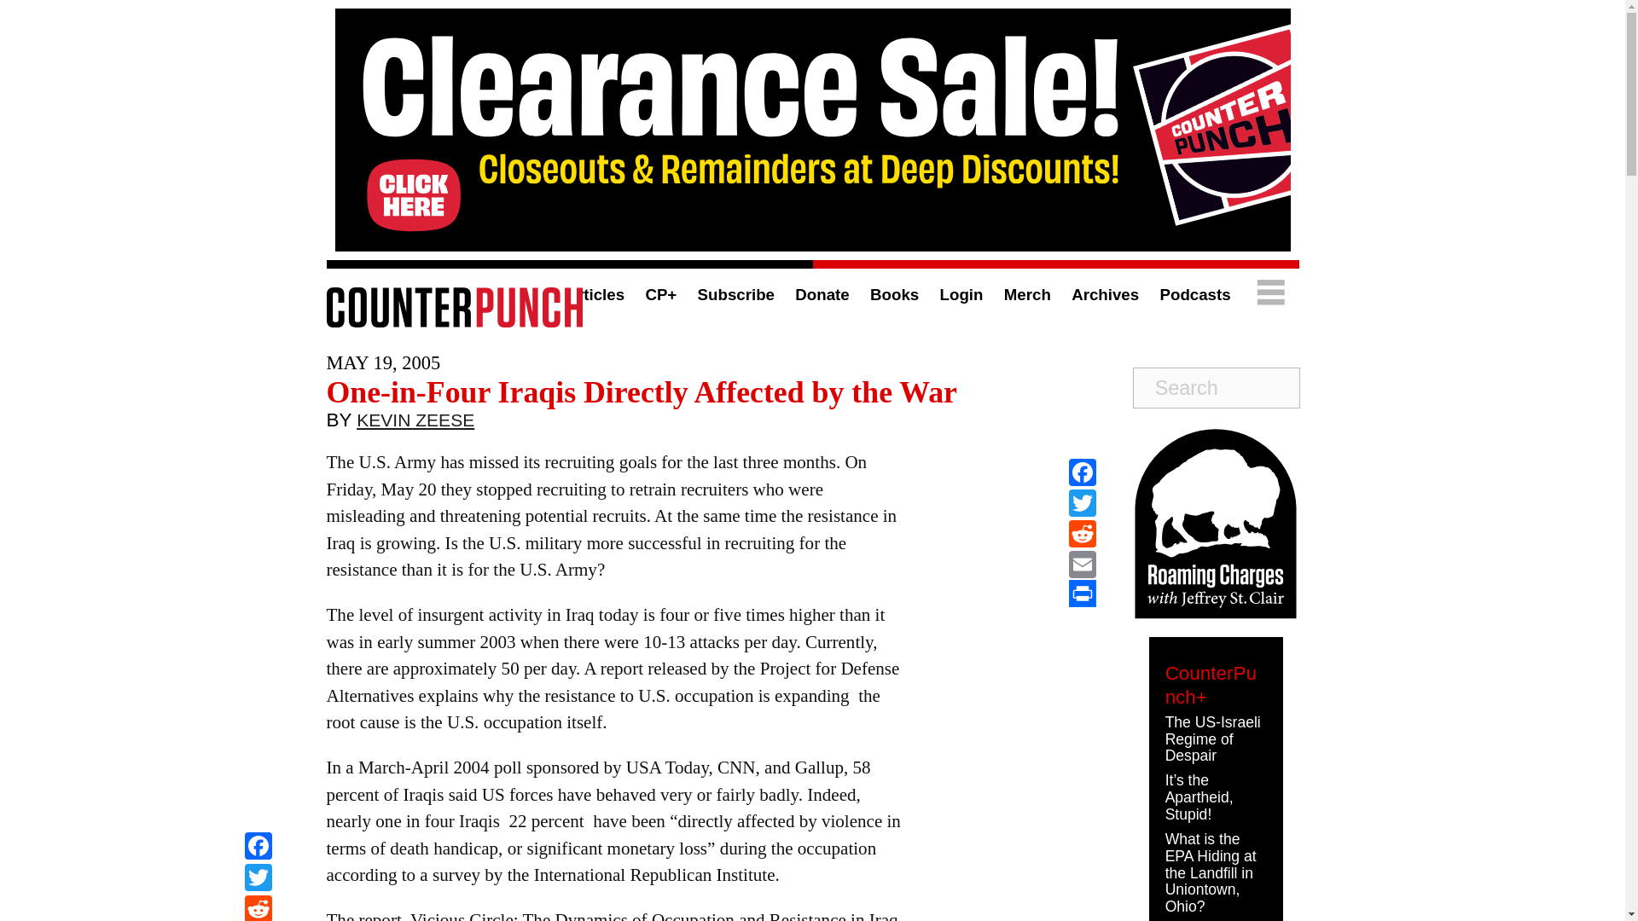 Image resolution: width=1638 pixels, height=921 pixels. What do you see at coordinates (1082, 503) in the screenshot?
I see `Twitter` at bounding box center [1082, 503].